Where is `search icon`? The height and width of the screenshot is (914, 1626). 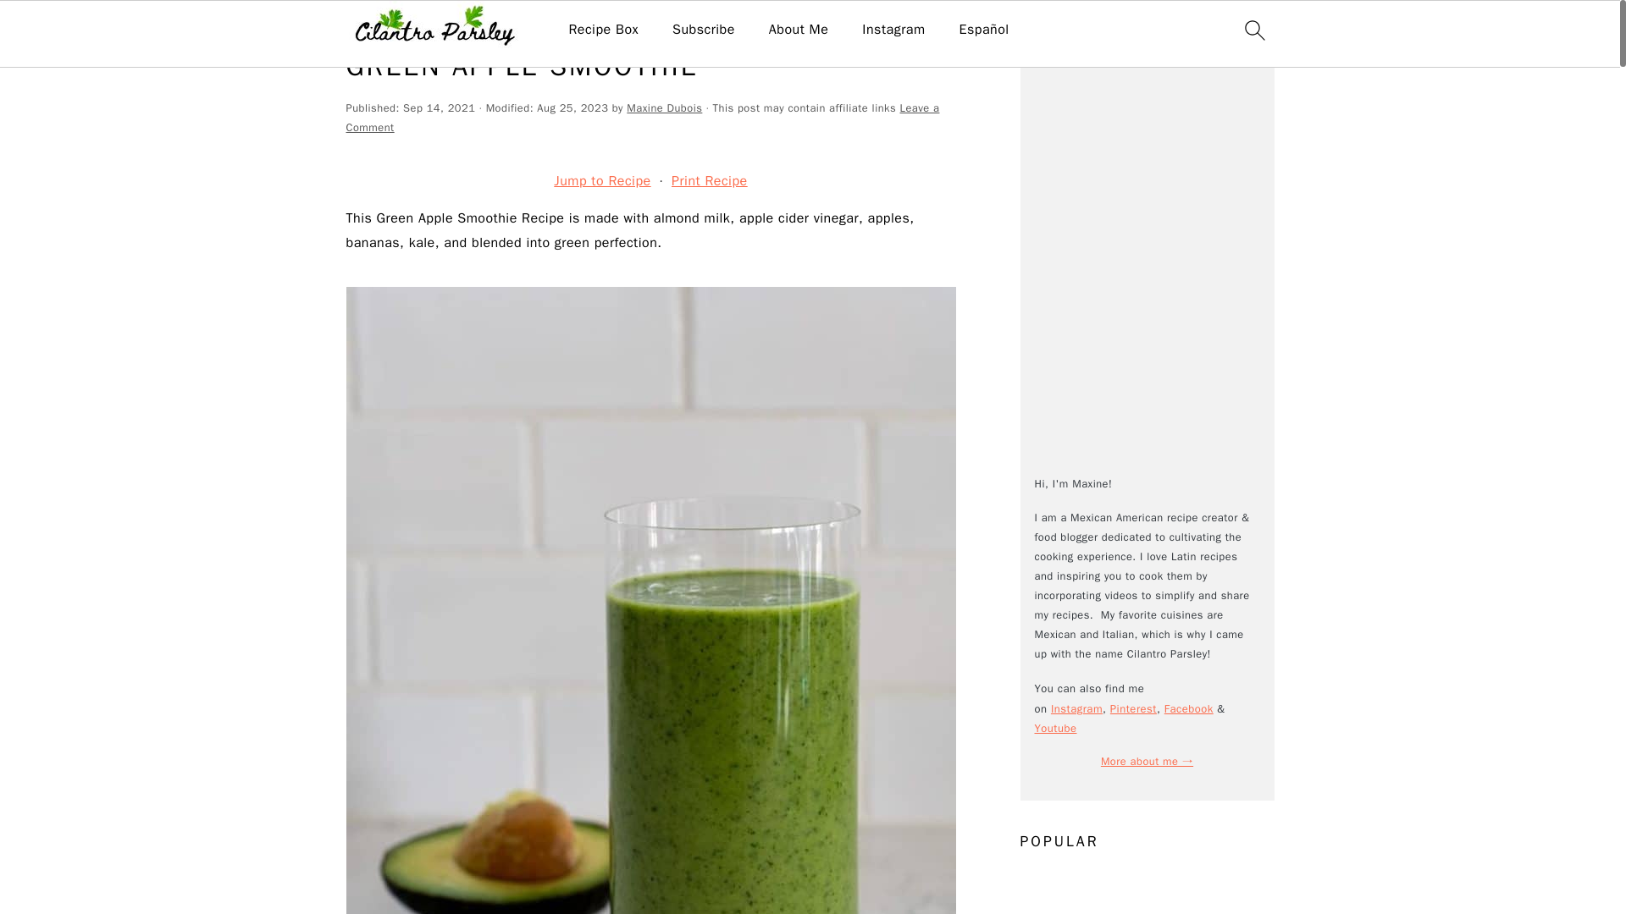 search icon is located at coordinates (1253, 30).